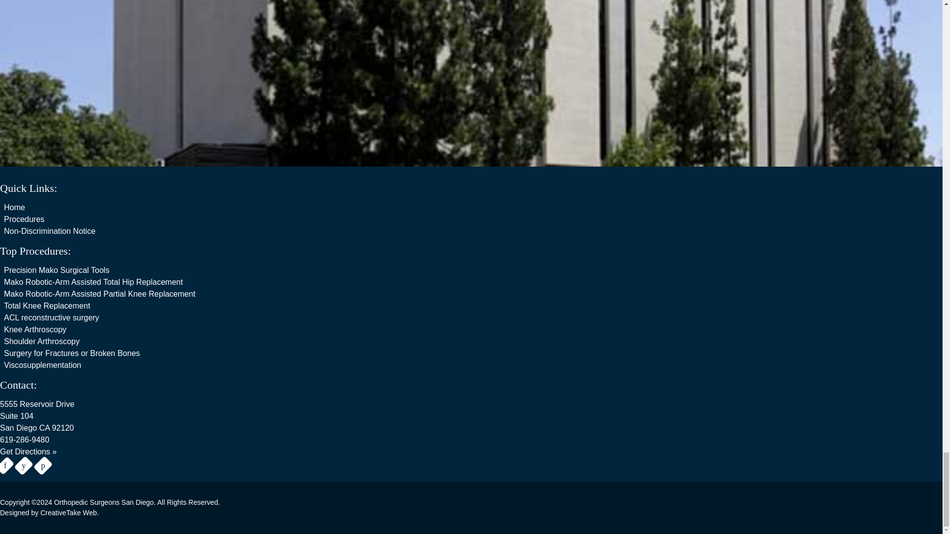  Describe the element at coordinates (104, 502) in the screenshot. I see `Orthopedic Surgeons San Diego.` at that location.